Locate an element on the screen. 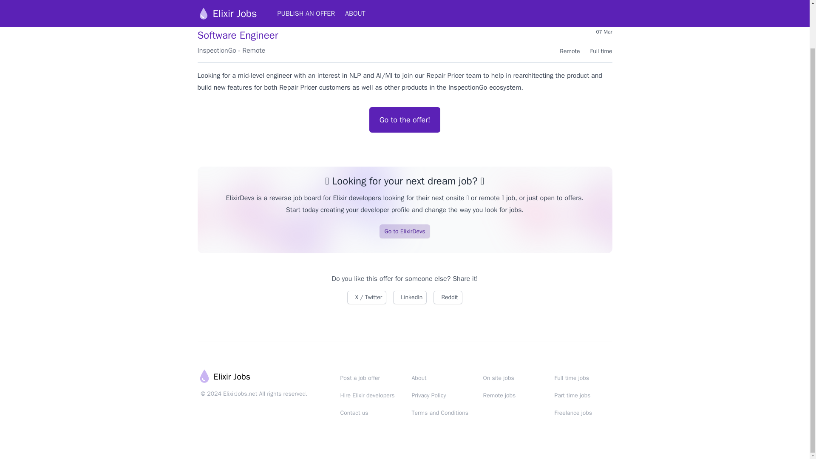 The height and width of the screenshot is (459, 816). Privacy Policy is located at coordinates (428, 395).